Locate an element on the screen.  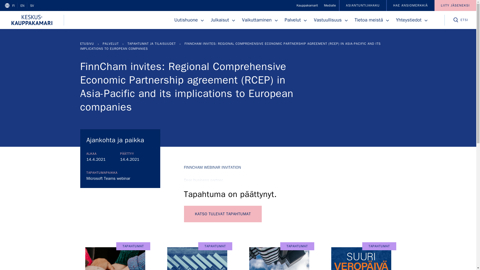
Uutishuone is located at coordinates (187, 20).